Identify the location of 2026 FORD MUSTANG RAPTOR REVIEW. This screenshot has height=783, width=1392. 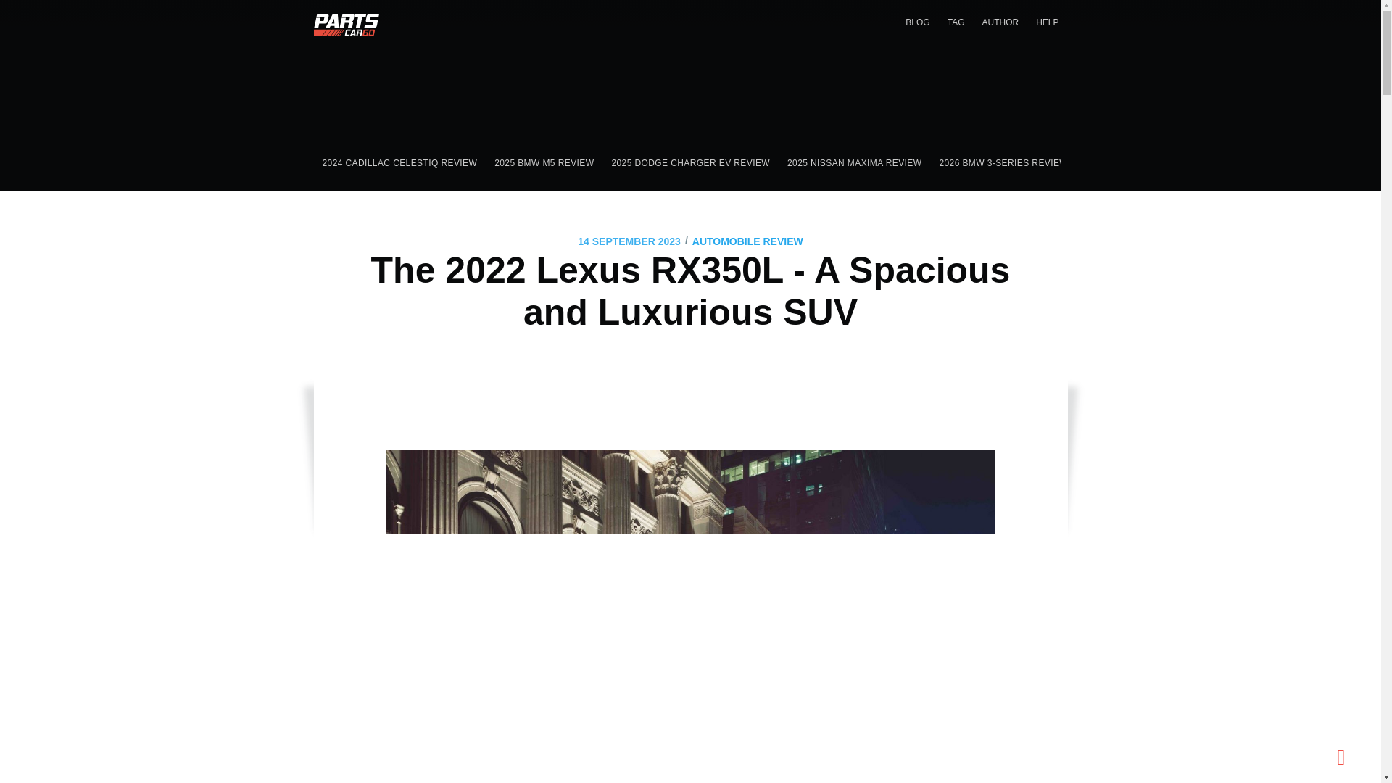
(1173, 164).